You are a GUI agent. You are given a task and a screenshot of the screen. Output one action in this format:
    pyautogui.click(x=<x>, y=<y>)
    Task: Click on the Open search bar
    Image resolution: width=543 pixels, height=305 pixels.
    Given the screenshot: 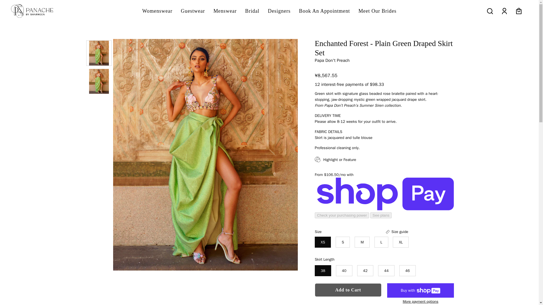 What is the action you would take?
    pyautogui.click(x=490, y=11)
    